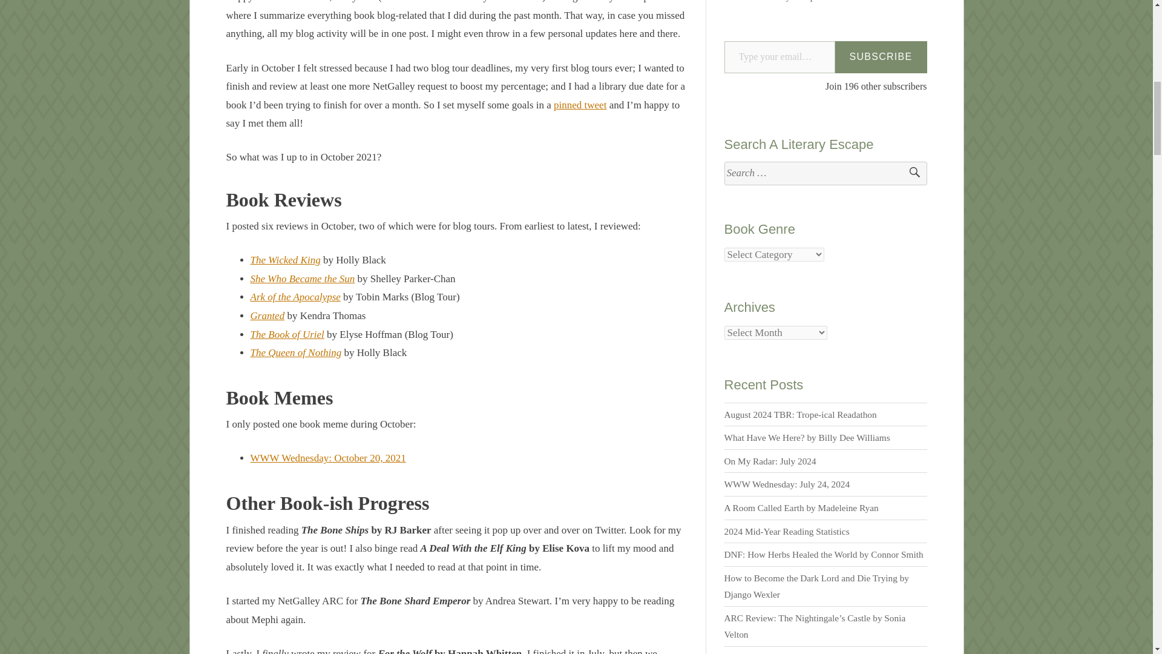 The image size is (1162, 654). I want to click on Please fill in this field., so click(780, 57).